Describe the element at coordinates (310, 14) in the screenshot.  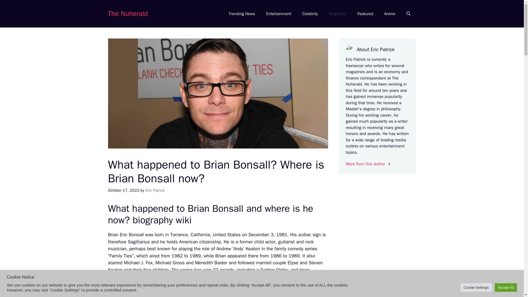
I see `Celebrity` at that location.